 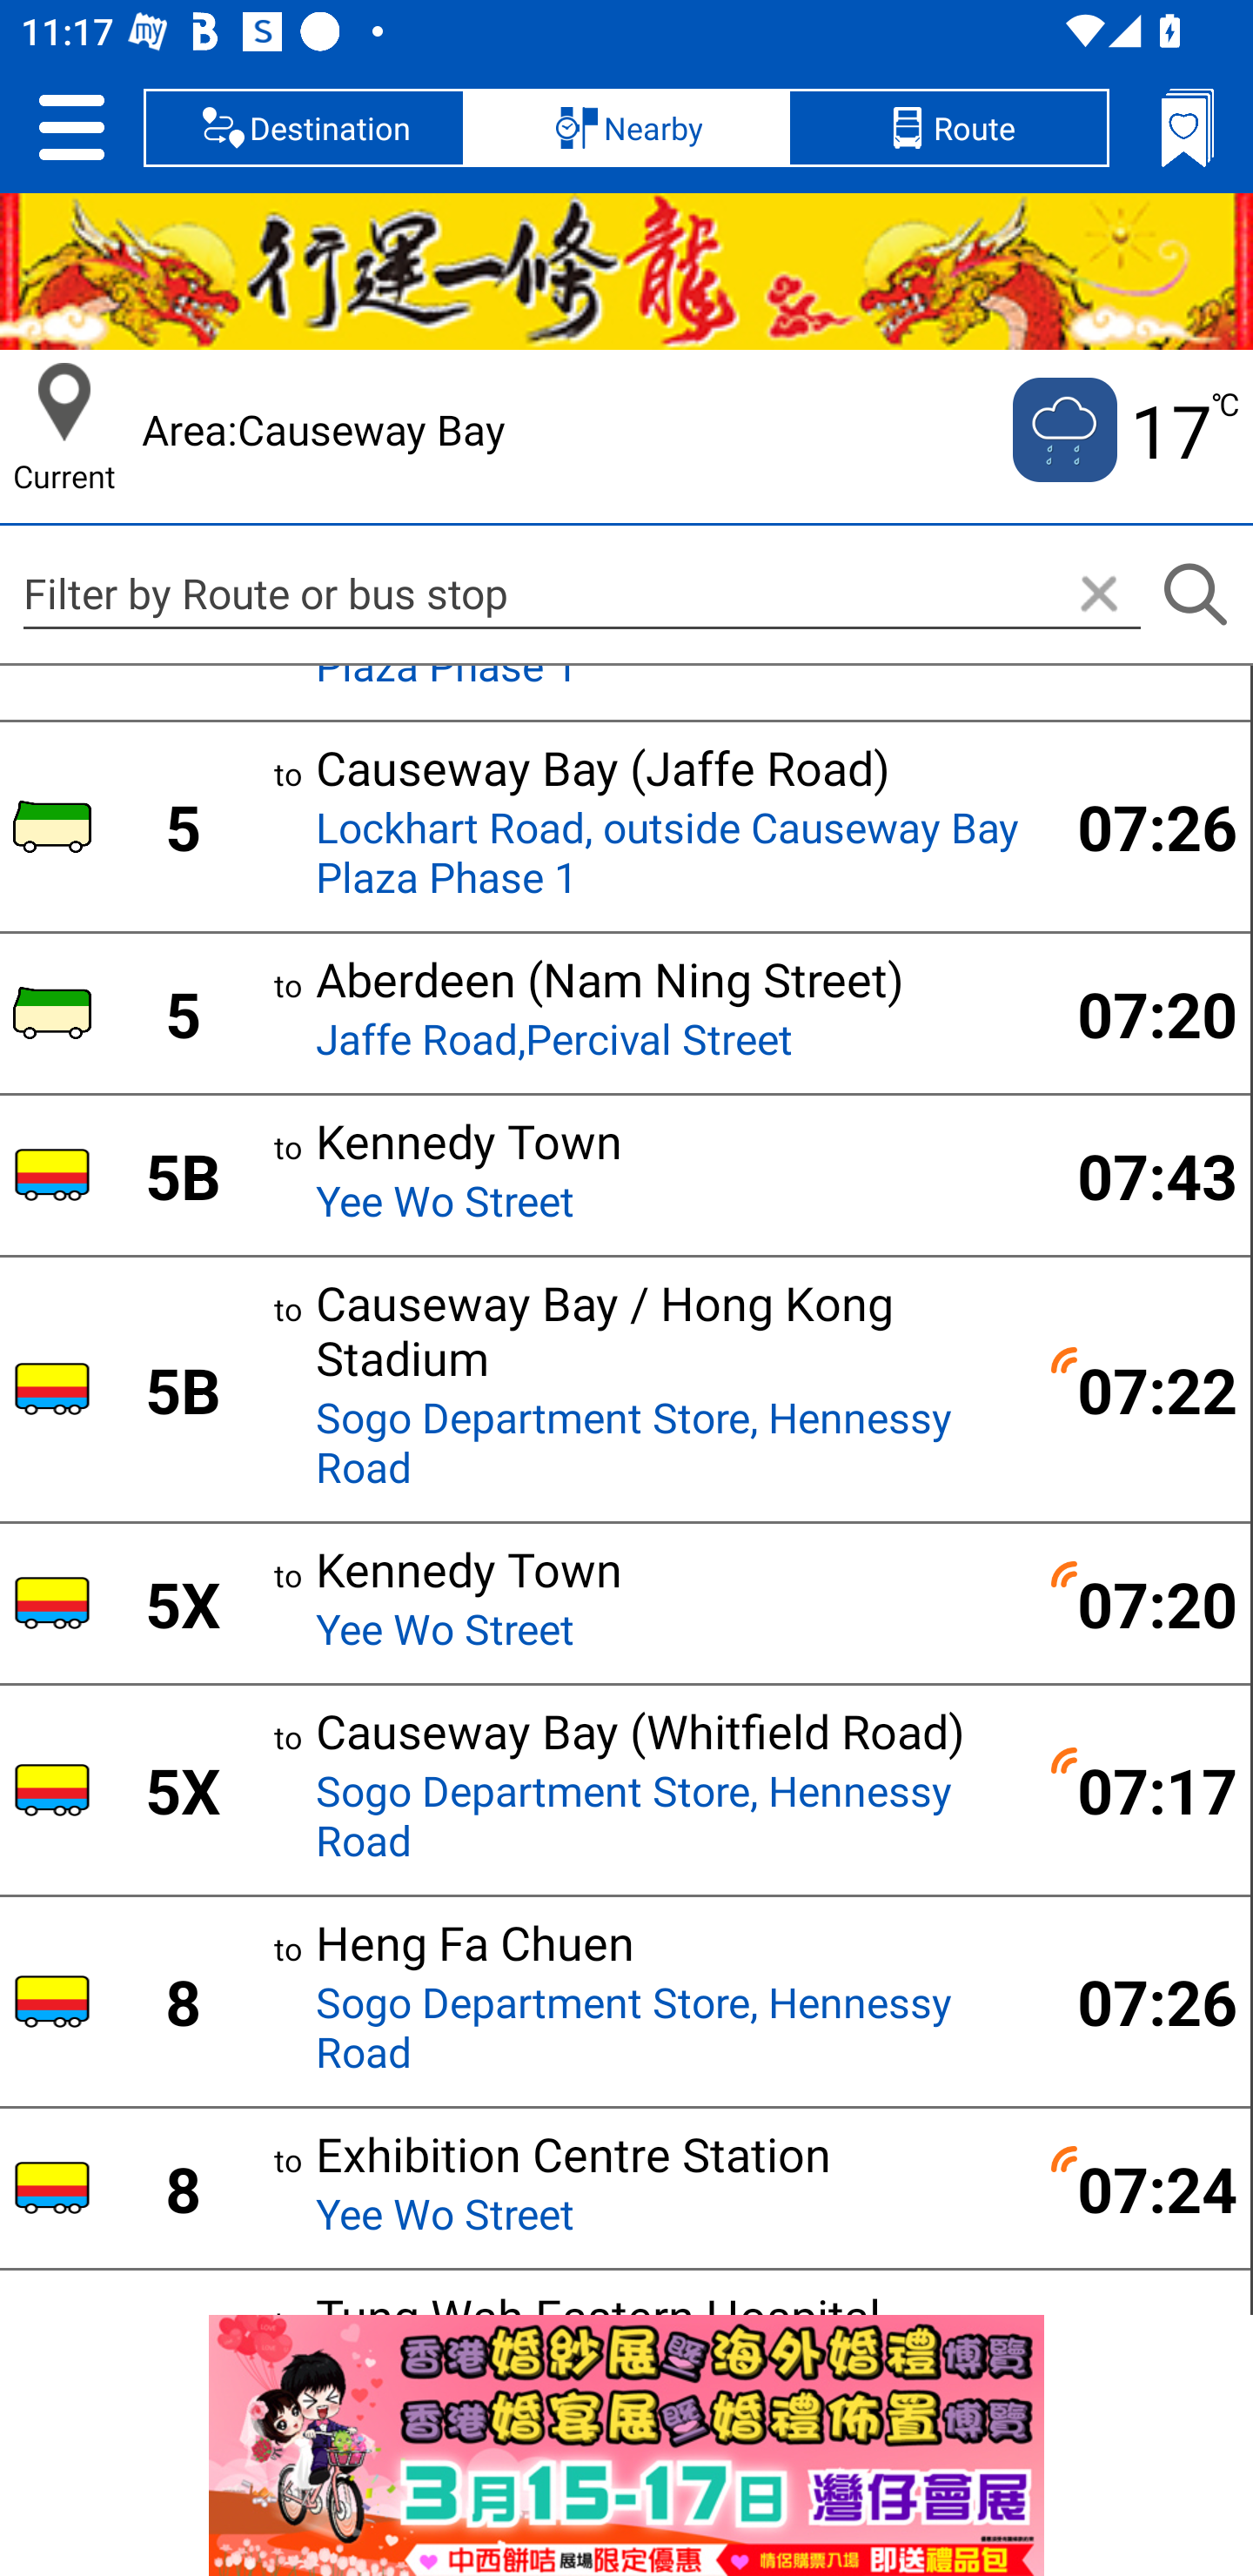 What do you see at coordinates (626, 2445) in the screenshot?
I see `index` at bounding box center [626, 2445].